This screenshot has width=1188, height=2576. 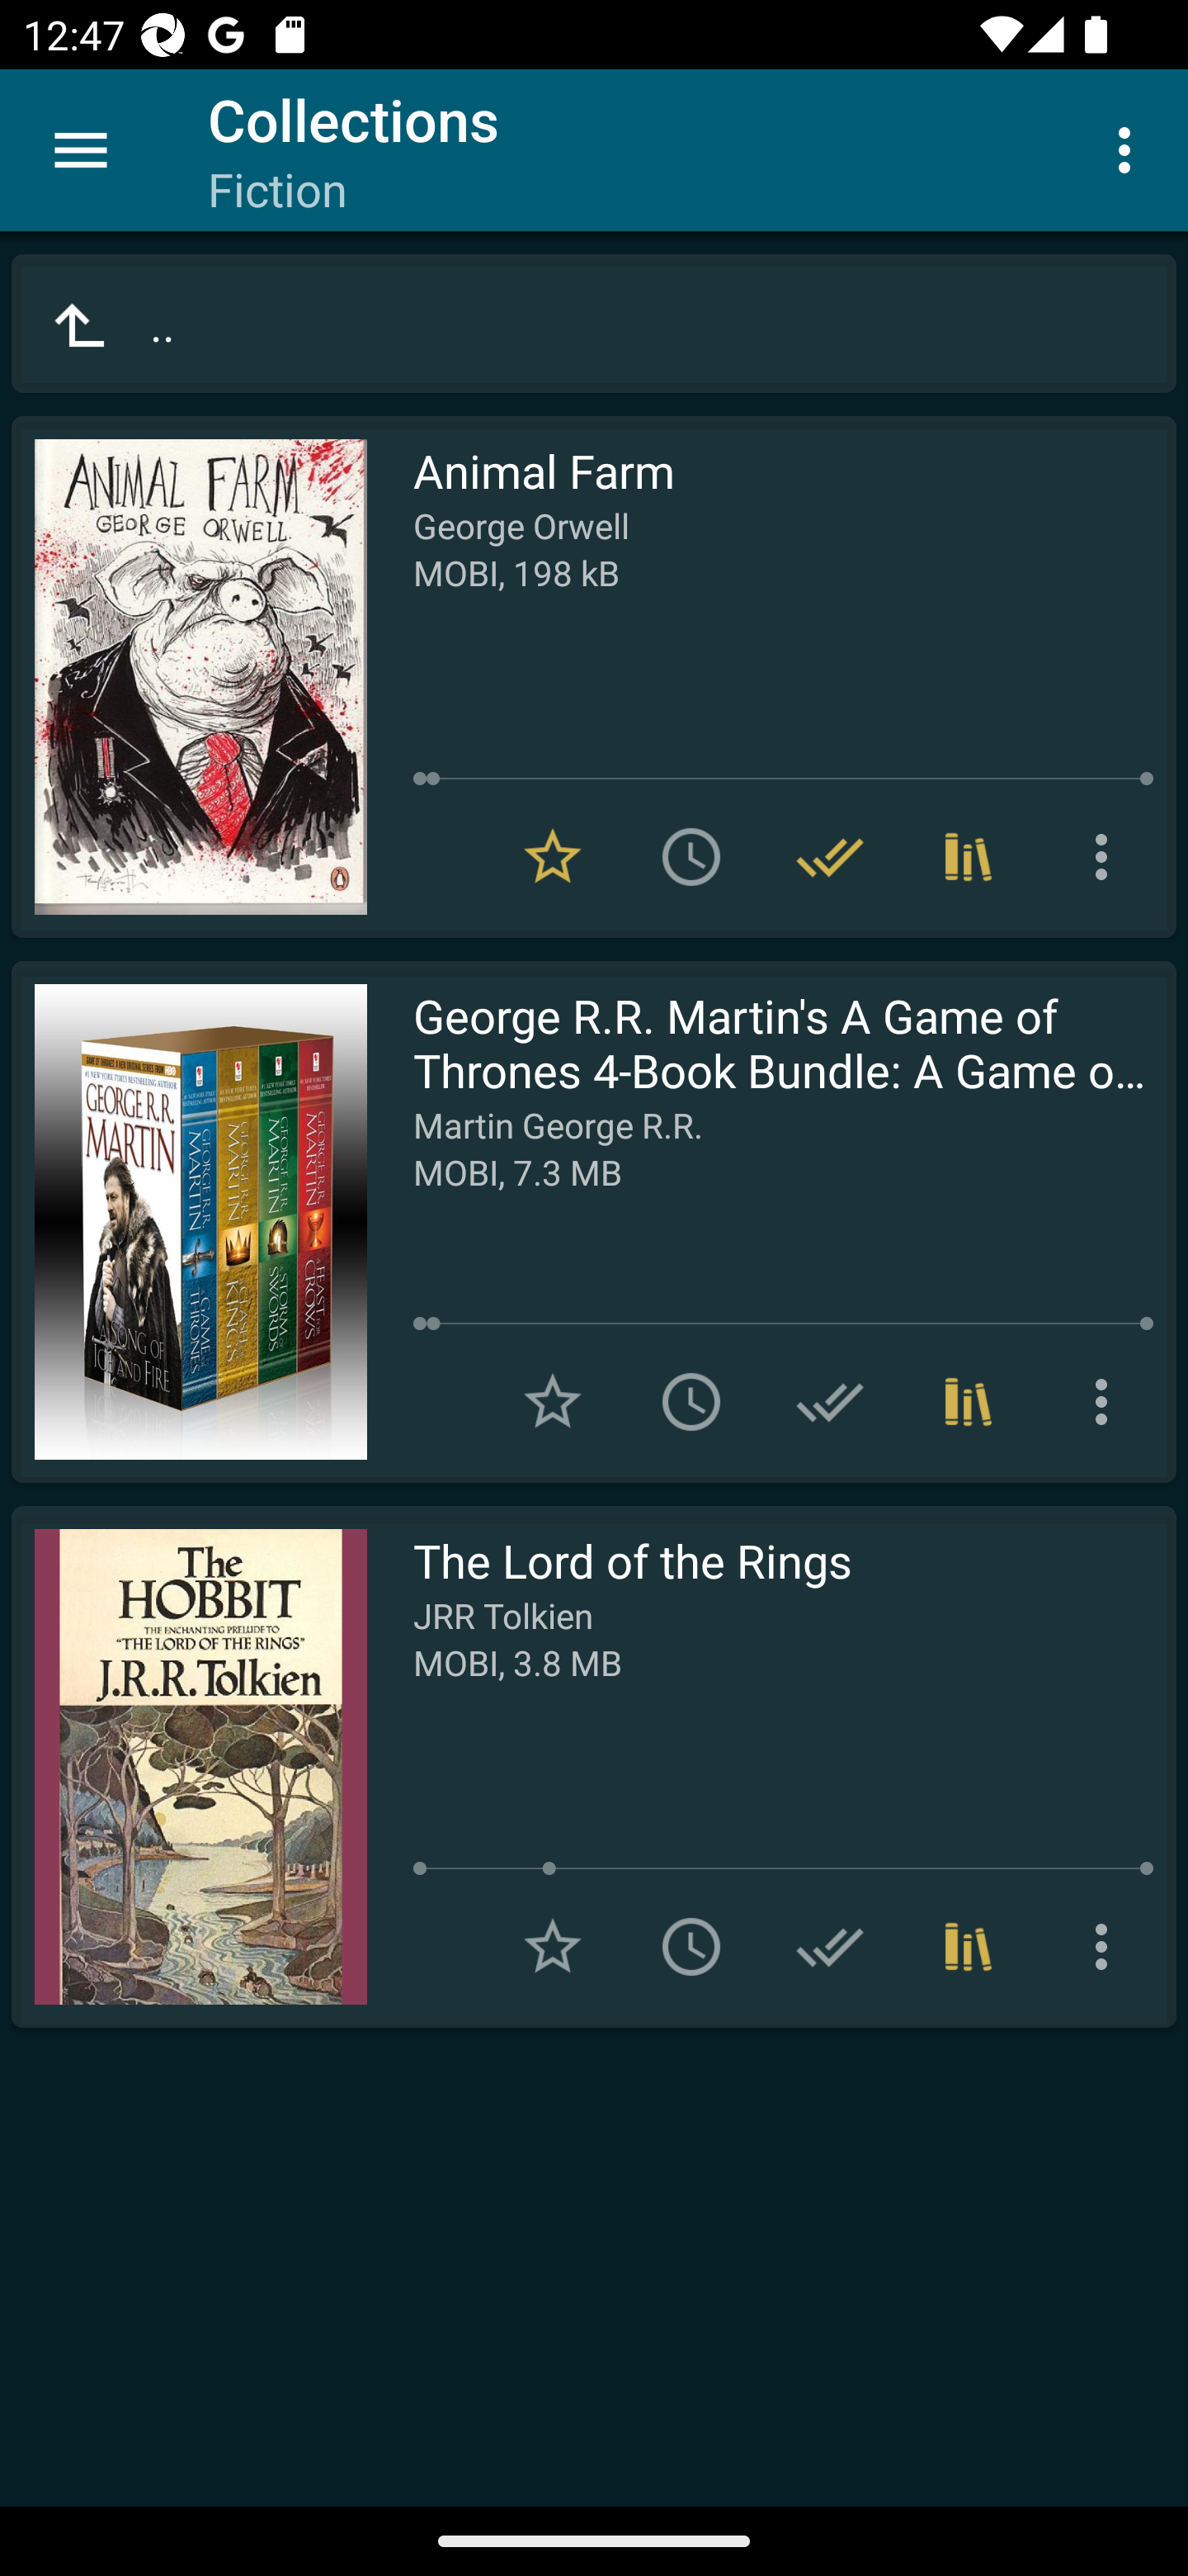 I want to click on Add to To read, so click(x=691, y=1947).